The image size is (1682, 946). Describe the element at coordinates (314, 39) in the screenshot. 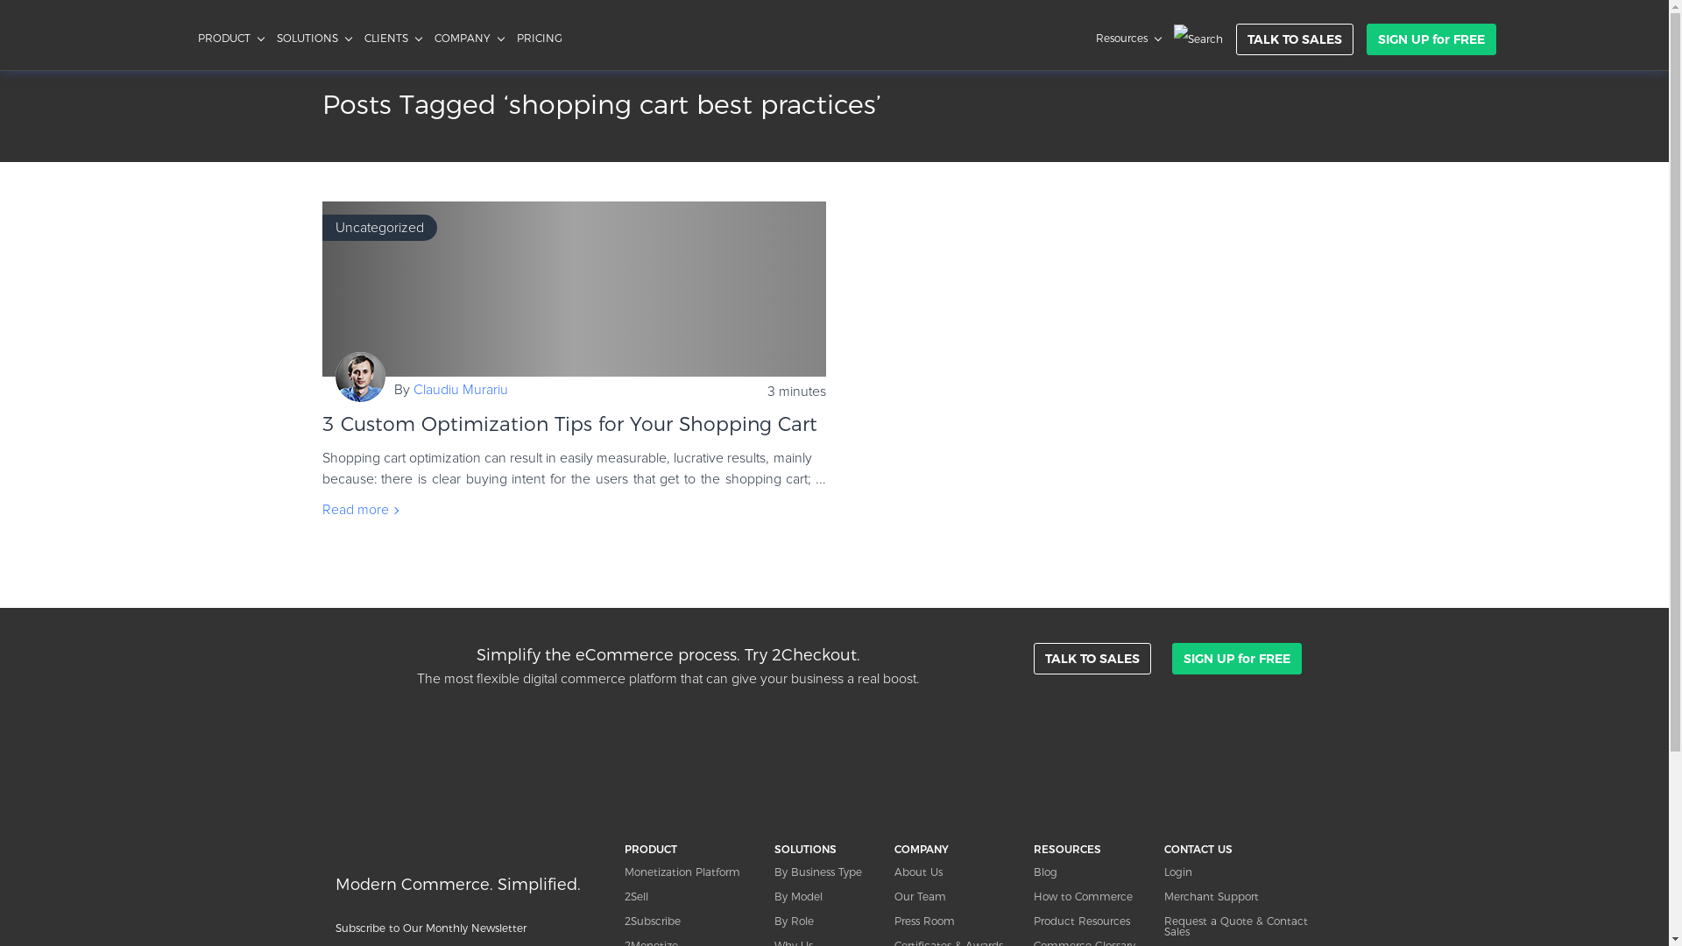

I see `SOLUTIONS` at that location.